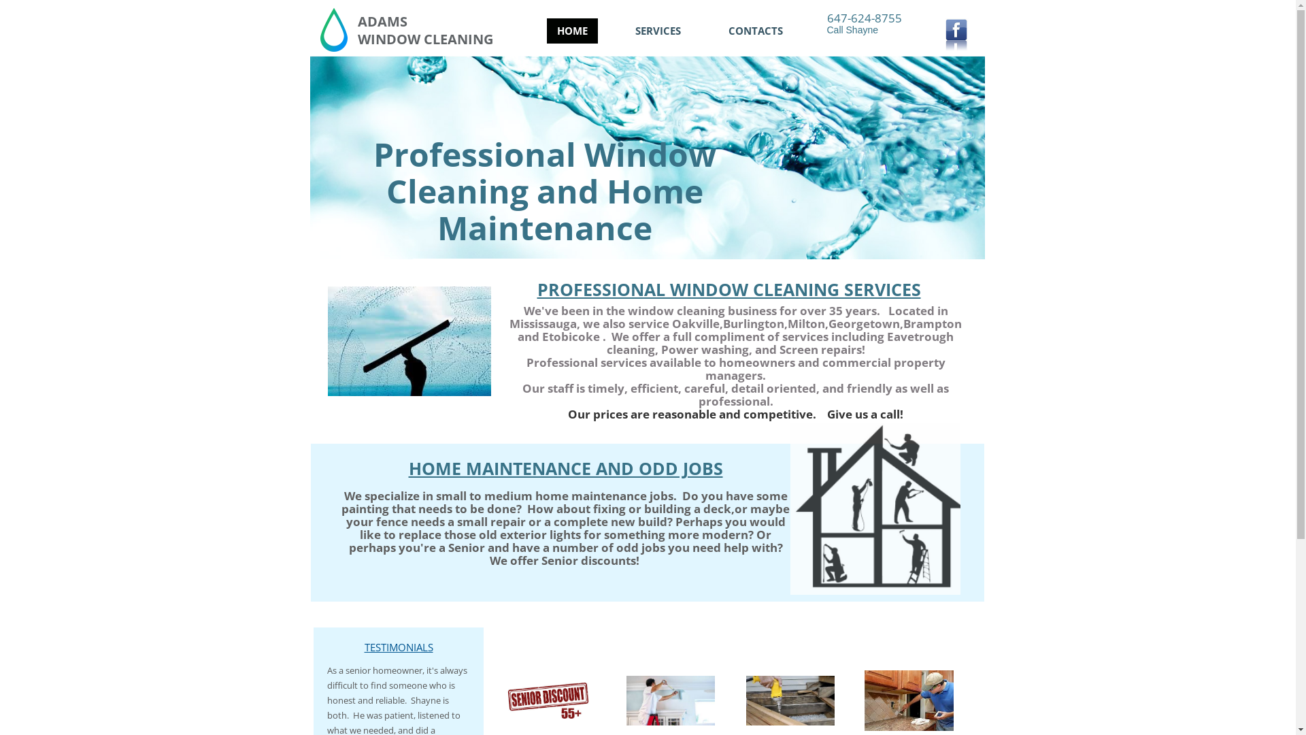  What do you see at coordinates (756, 30) in the screenshot?
I see `CONTACTS` at bounding box center [756, 30].